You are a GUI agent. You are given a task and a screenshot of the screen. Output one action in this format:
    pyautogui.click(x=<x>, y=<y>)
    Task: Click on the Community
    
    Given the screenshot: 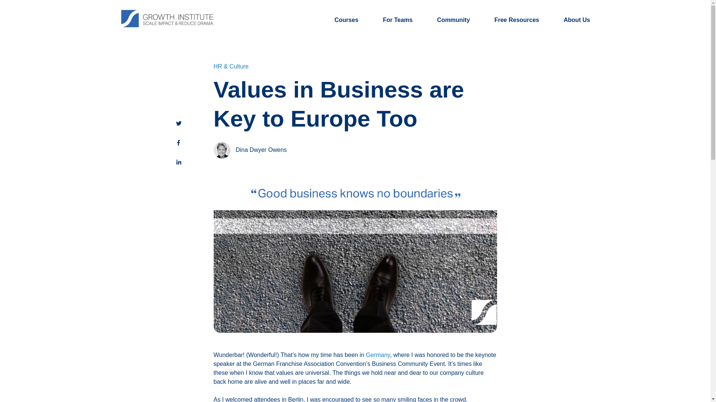 What is the action you would take?
    pyautogui.click(x=453, y=19)
    